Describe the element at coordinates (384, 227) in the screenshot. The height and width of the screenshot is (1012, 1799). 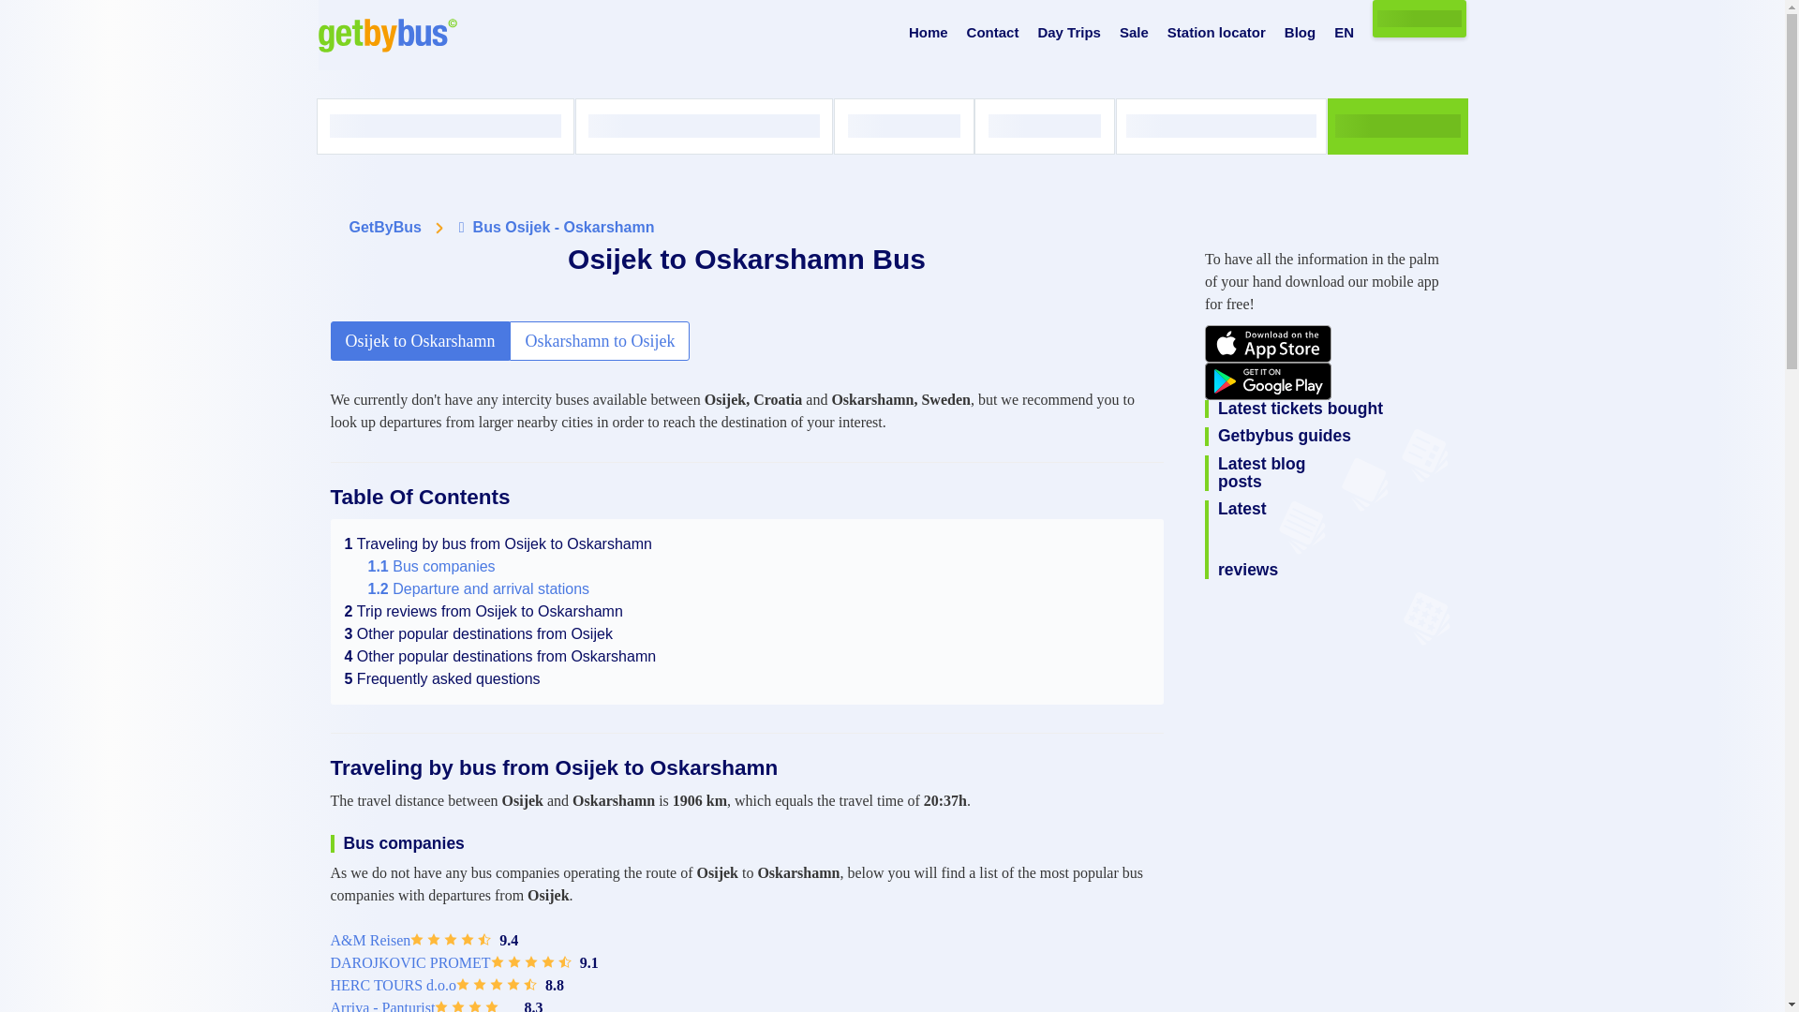
I see ` GetByBus` at that location.